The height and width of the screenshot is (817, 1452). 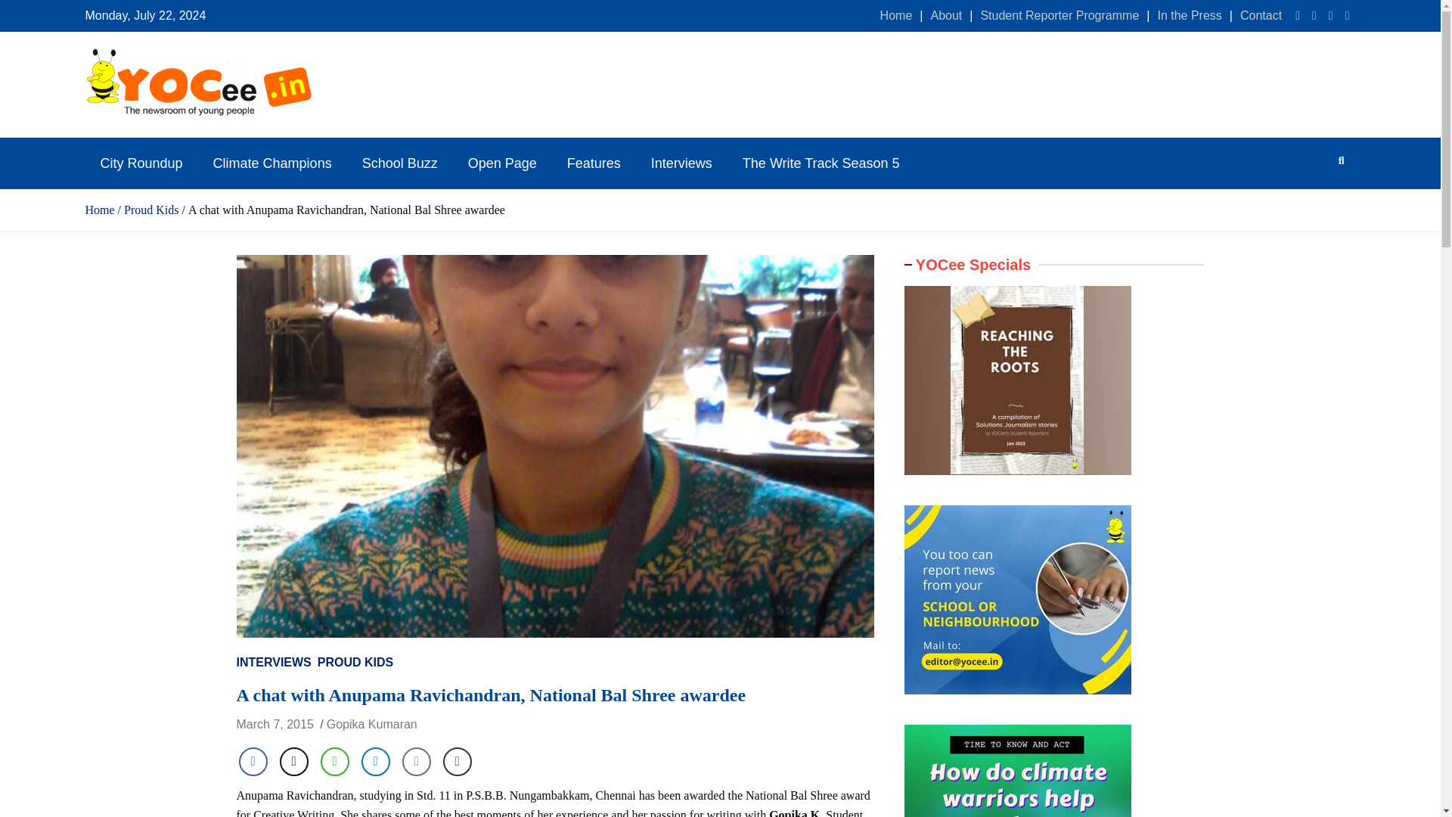 I want to click on School Buzz, so click(x=399, y=163).